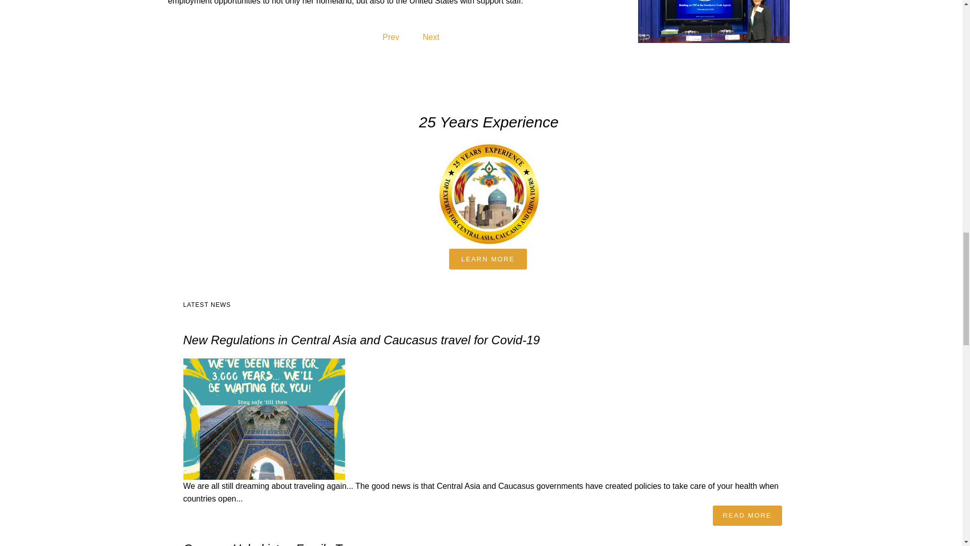 The width and height of the screenshot is (970, 546). What do you see at coordinates (431, 37) in the screenshot?
I see `Next` at bounding box center [431, 37].